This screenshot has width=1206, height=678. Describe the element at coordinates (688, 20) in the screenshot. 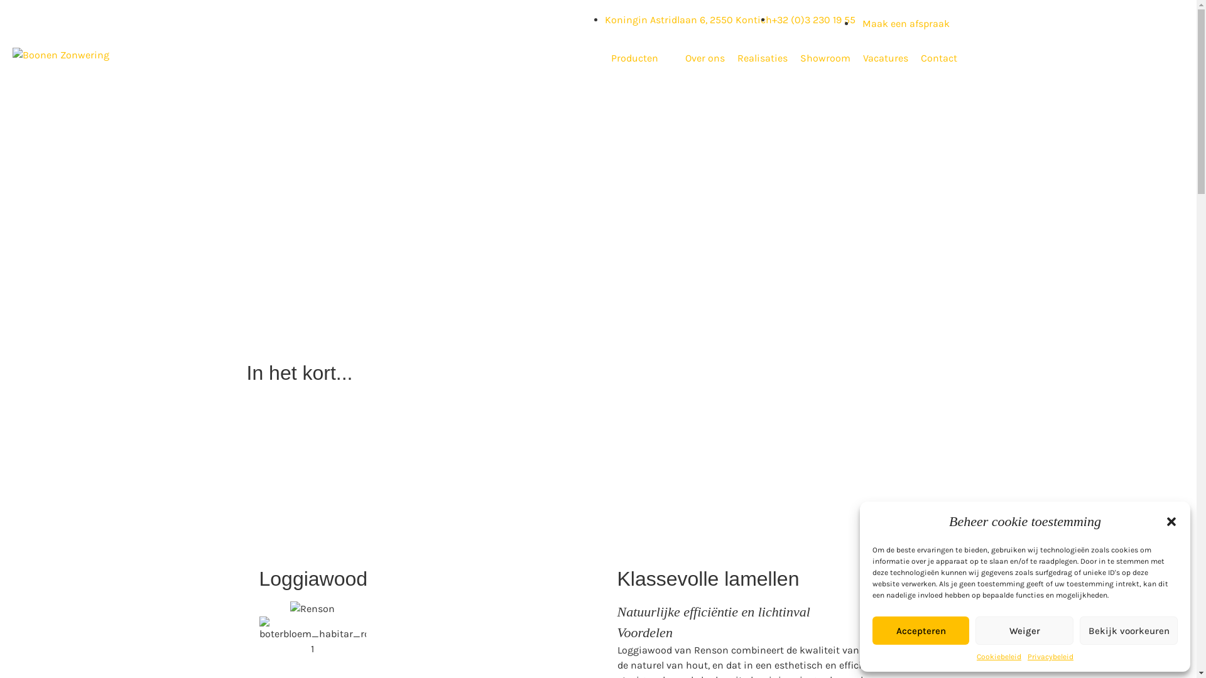

I see `Koningin Astridlaan 6, 2550 Kontich` at that location.